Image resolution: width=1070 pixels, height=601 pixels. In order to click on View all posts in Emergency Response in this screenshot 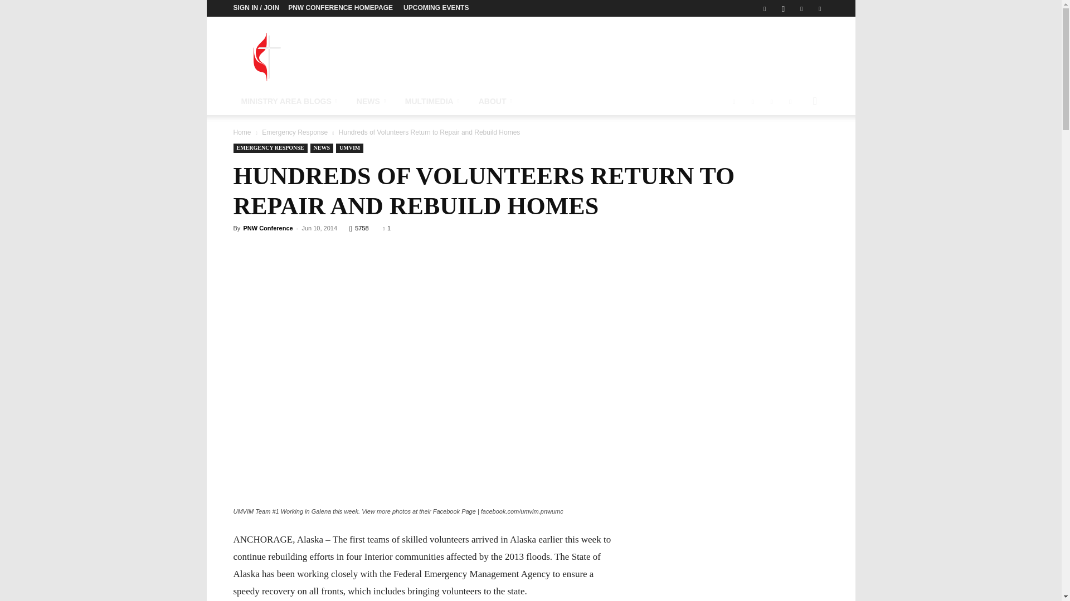, I will do `click(294, 132)`.